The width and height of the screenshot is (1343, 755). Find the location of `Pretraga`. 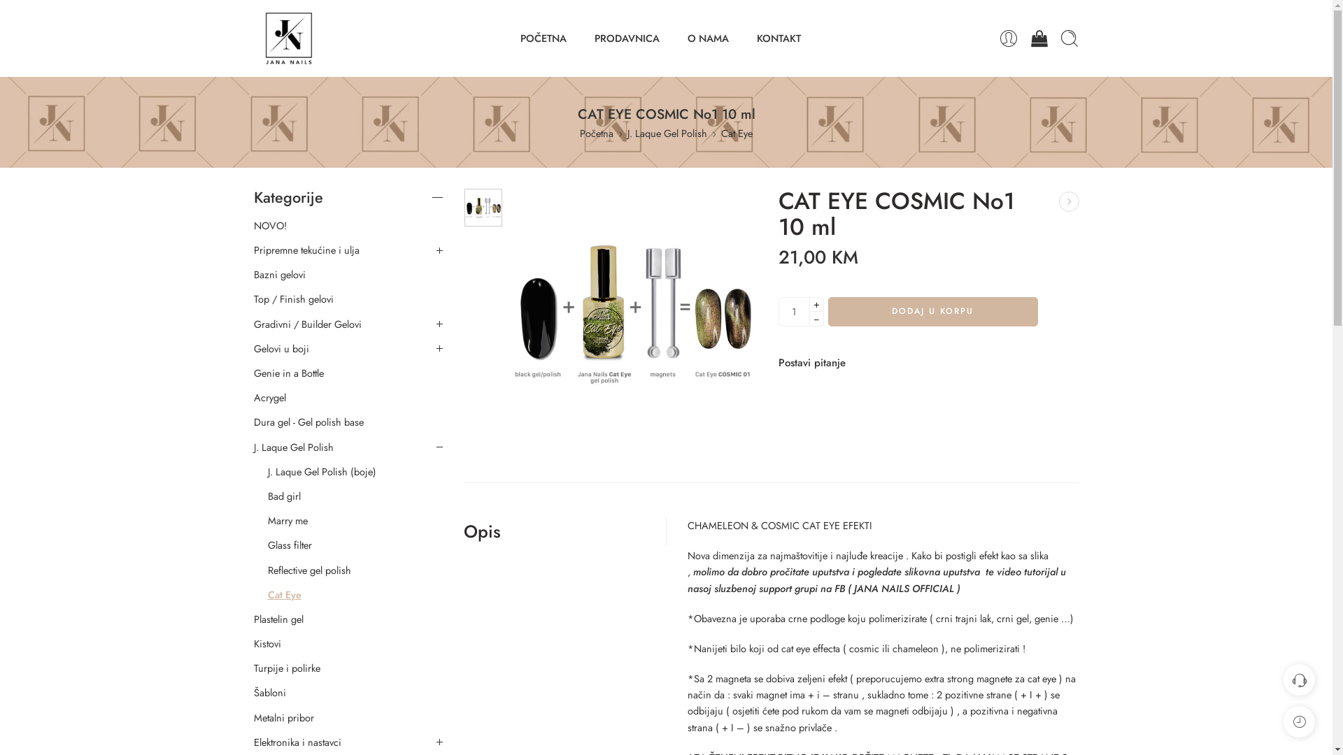

Pretraga is located at coordinates (1069, 38).